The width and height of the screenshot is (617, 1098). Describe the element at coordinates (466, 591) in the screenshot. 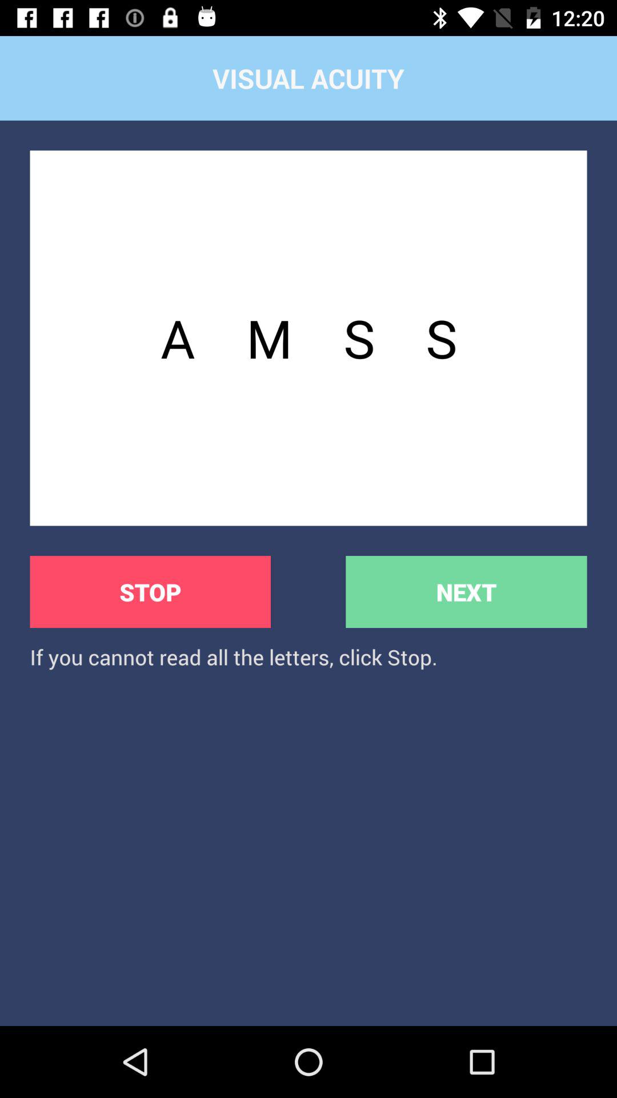

I see `press the next button` at that location.